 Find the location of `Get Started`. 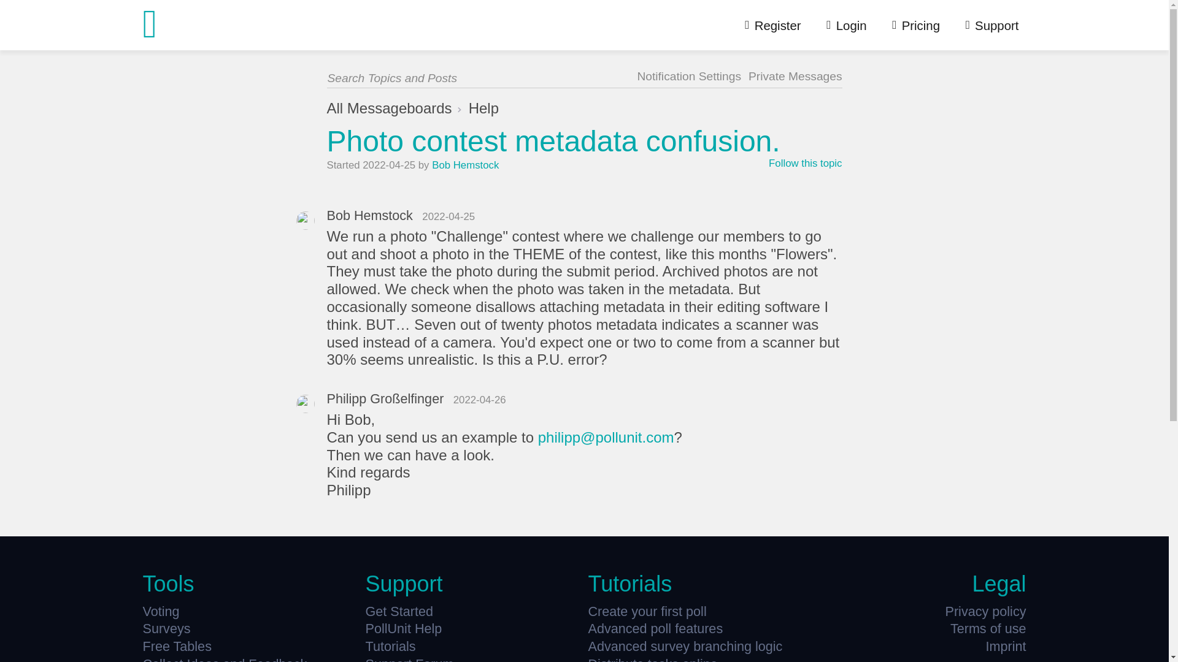

Get Started is located at coordinates (472, 612).